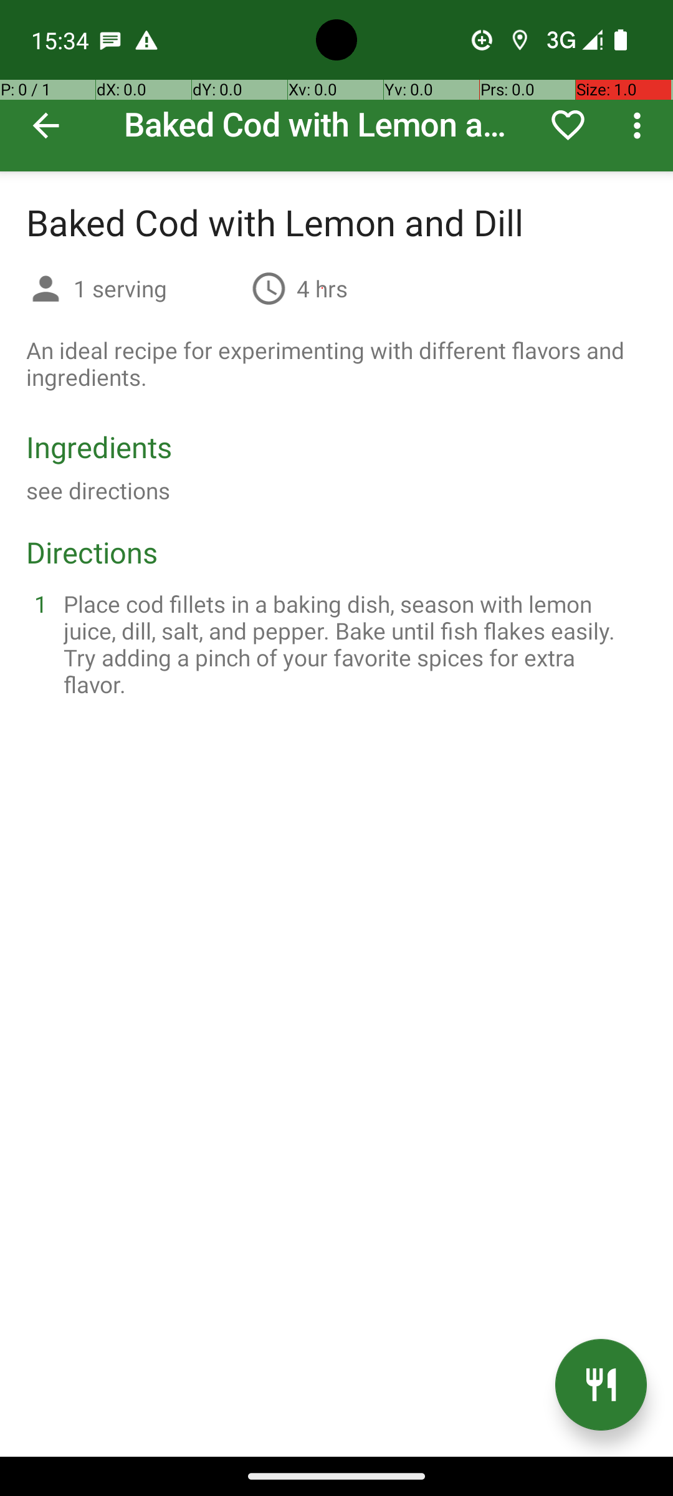  Describe the element at coordinates (336, 86) in the screenshot. I see `Baked Cod with Lemon and Dill` at that location.